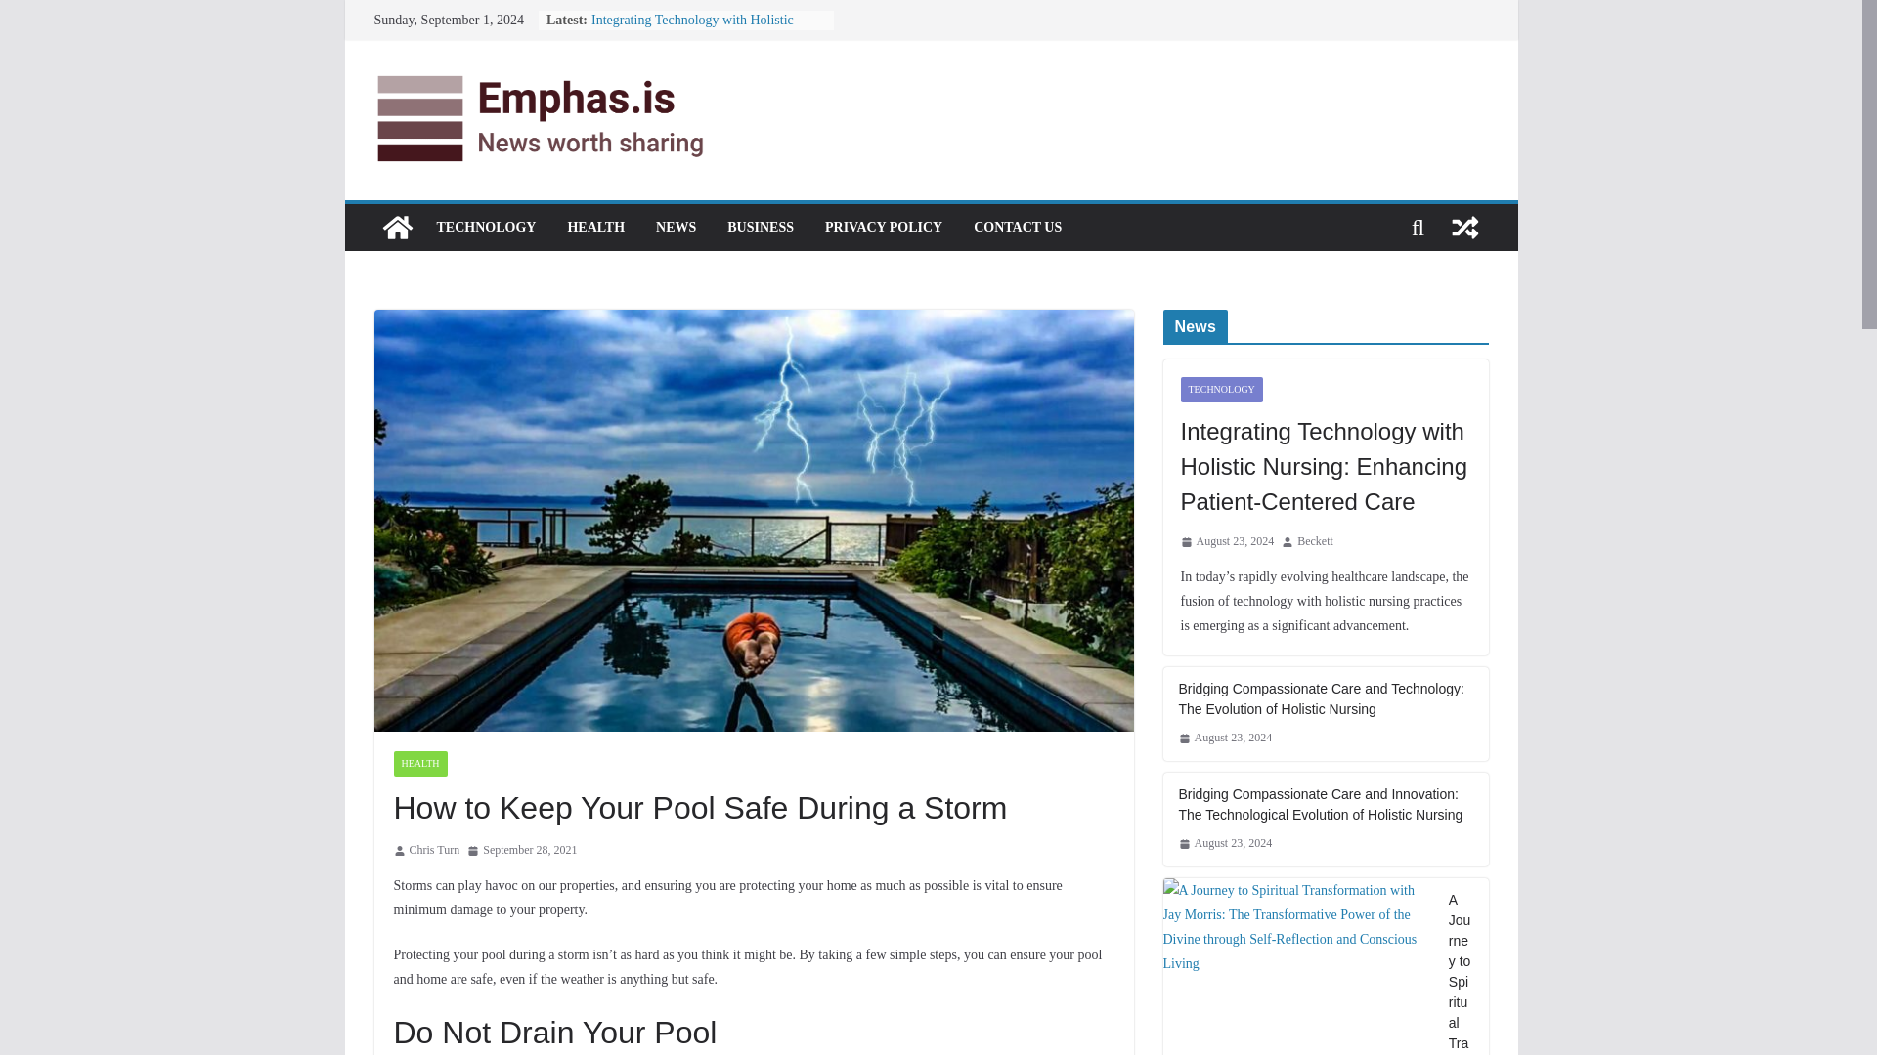 Image resolution: width=1877 pixels, height=1055 pixels. I want to click on BUSINESS, so click(761, 227).